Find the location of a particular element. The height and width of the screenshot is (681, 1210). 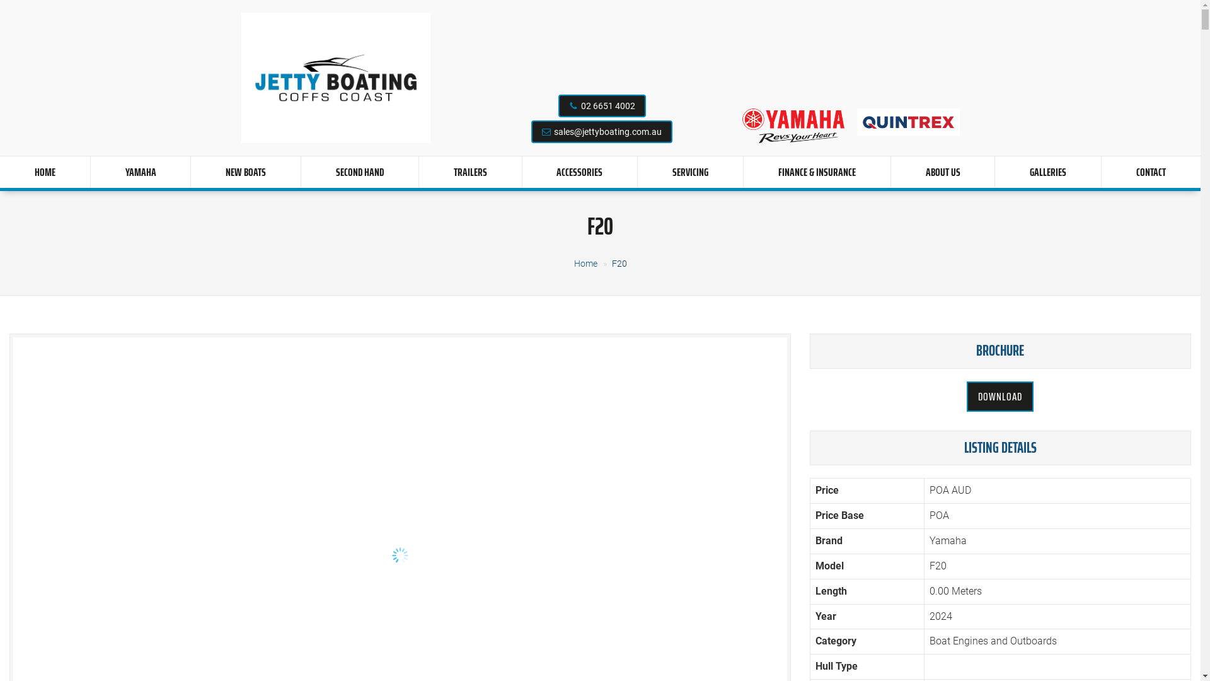

Home is located at coordinates (585, 264).